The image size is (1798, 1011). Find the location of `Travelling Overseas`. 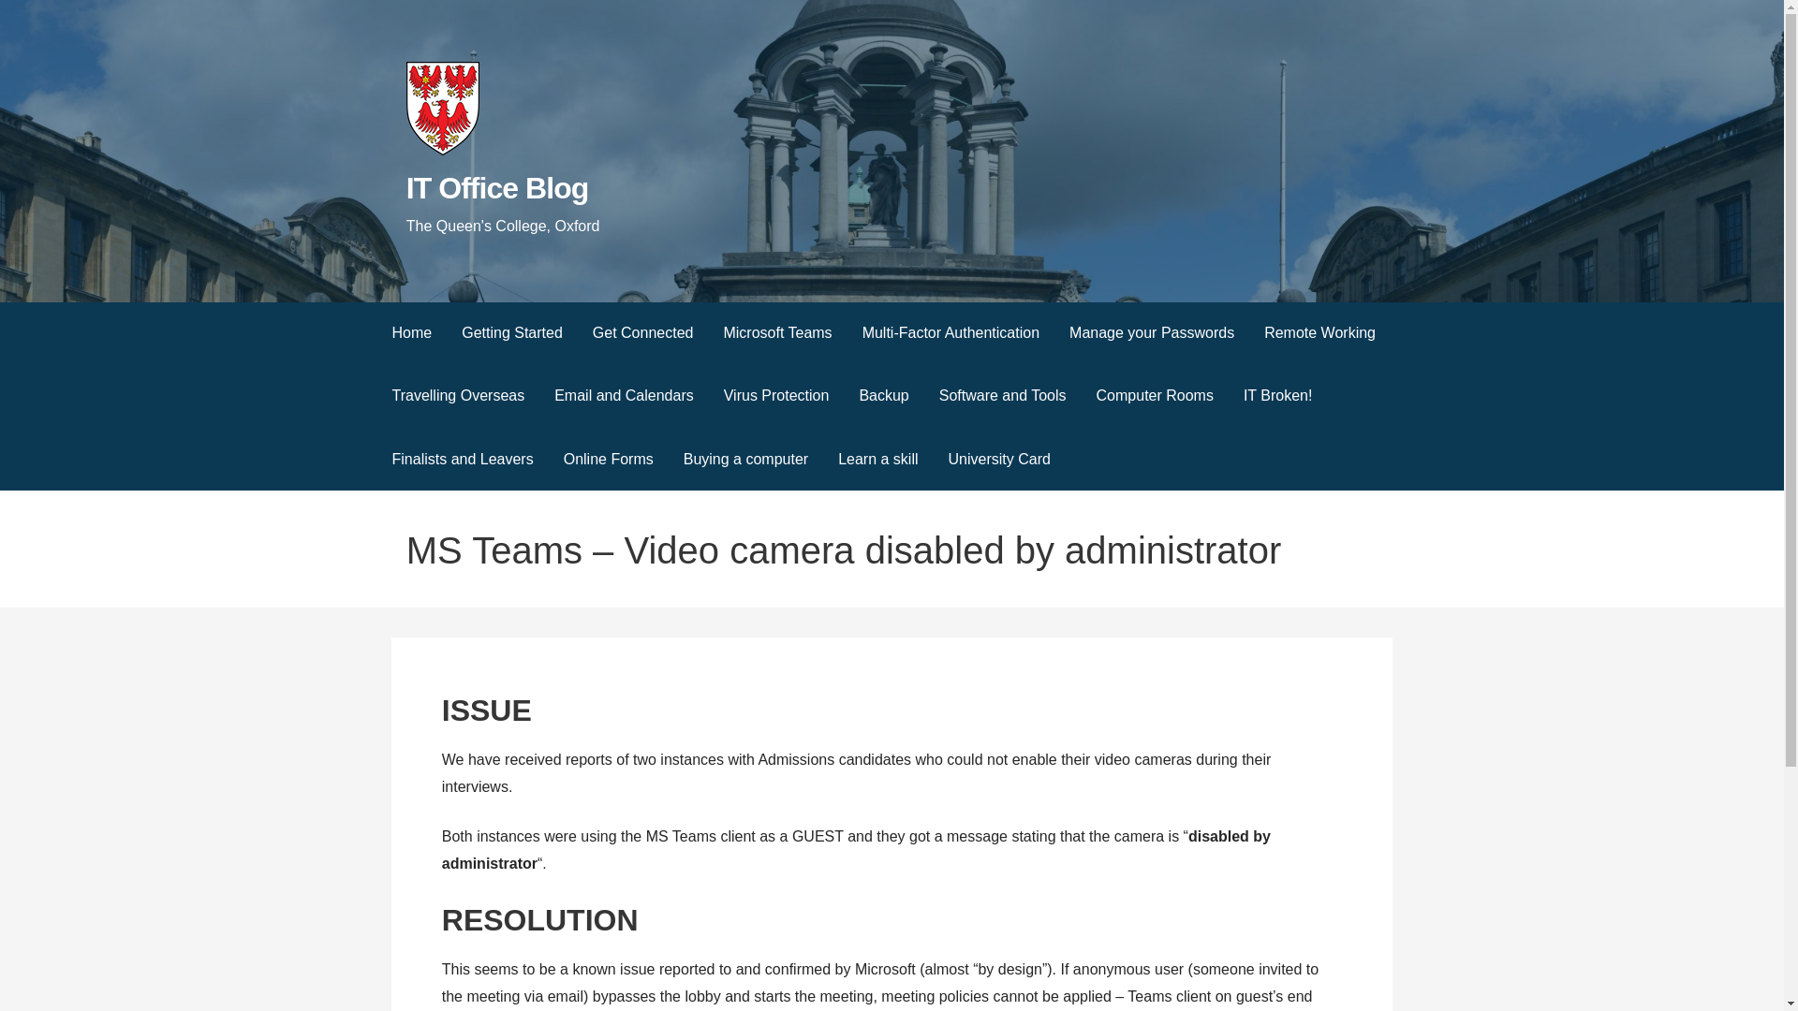

Travelling Overseas is located at coordinates (457, 395).